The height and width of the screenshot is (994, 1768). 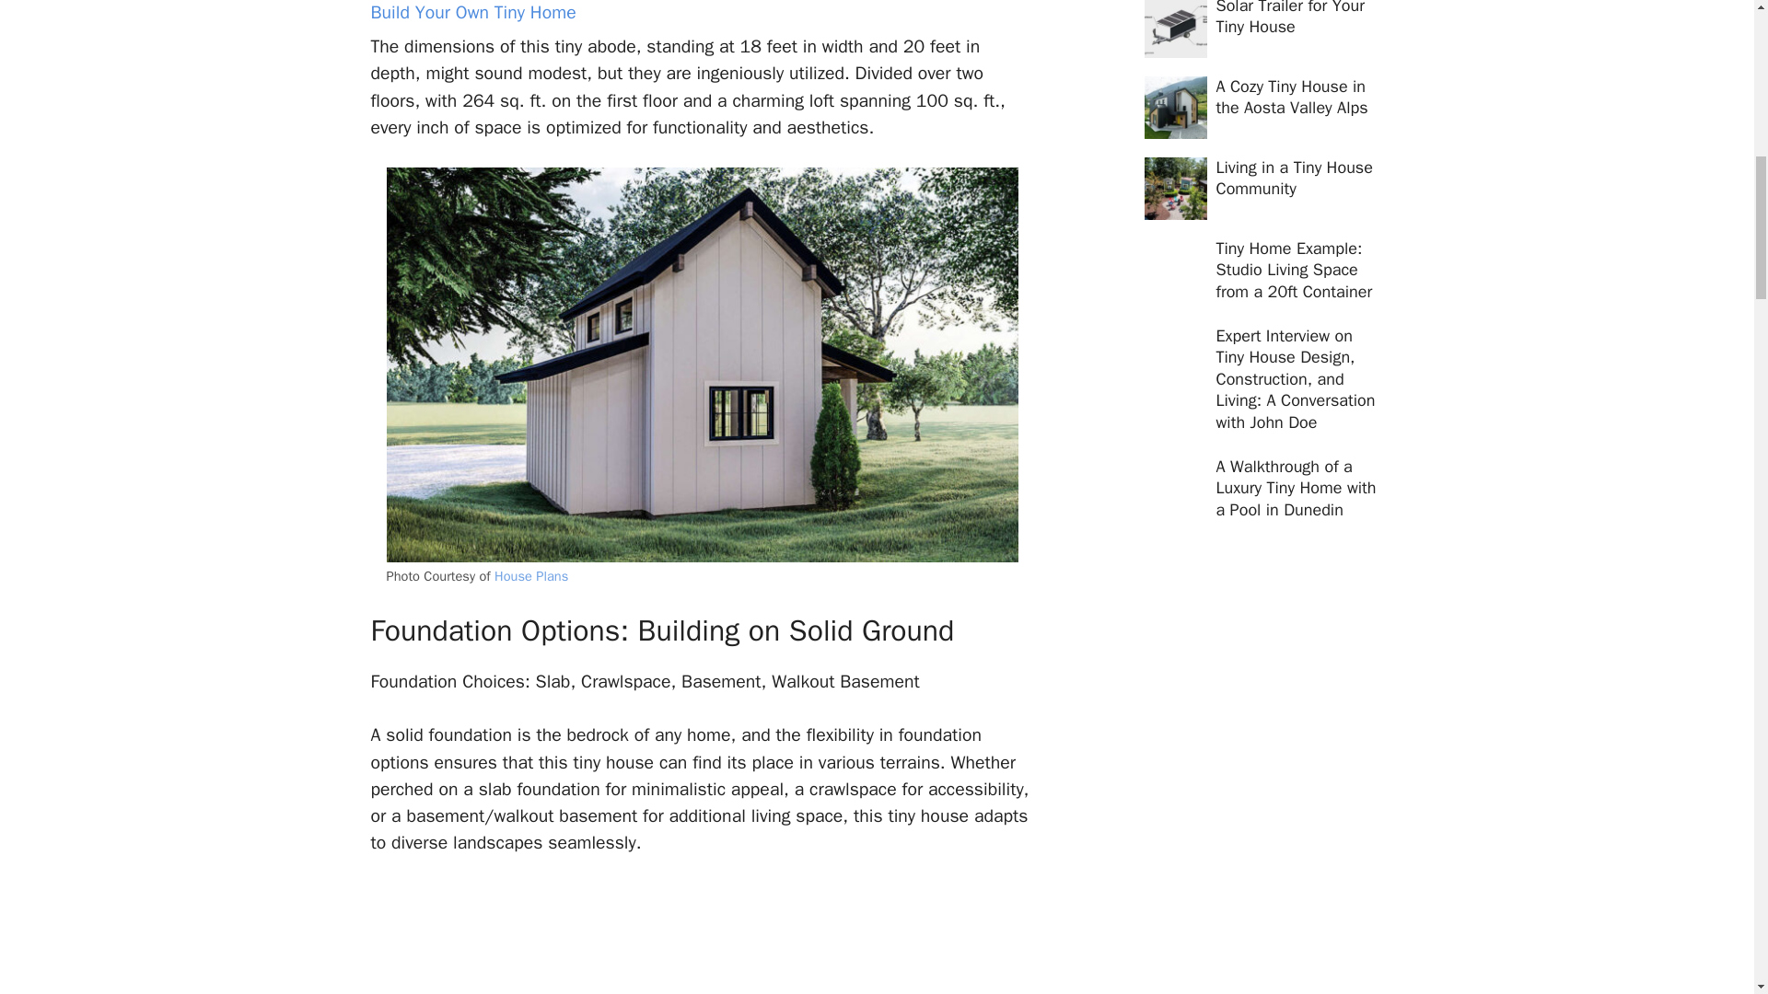 What do you see at coordinates (1289, 18) in the screenshot?
I see `Solar Trailer for Your Tiny House` at bounding box center [1289, 18].